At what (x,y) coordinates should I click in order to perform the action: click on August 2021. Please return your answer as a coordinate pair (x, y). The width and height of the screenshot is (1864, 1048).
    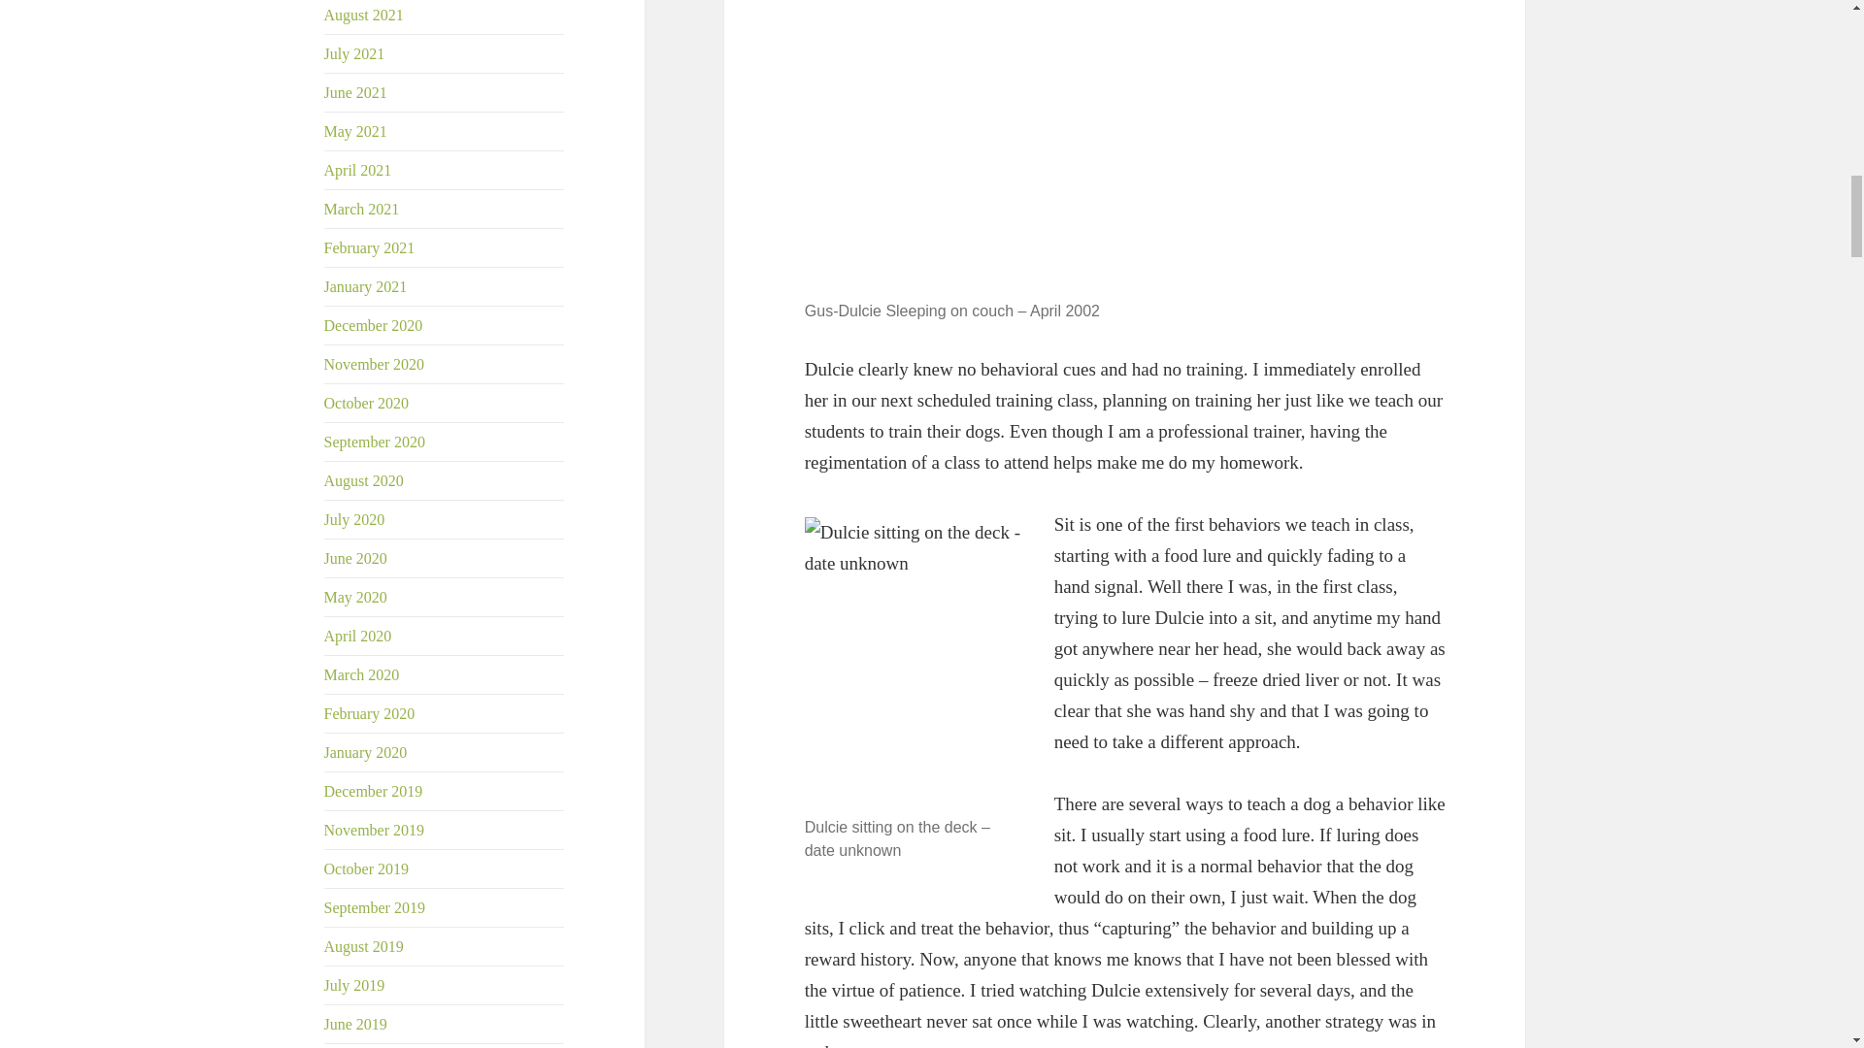
    Looking at the image, I should click on (364, 14).